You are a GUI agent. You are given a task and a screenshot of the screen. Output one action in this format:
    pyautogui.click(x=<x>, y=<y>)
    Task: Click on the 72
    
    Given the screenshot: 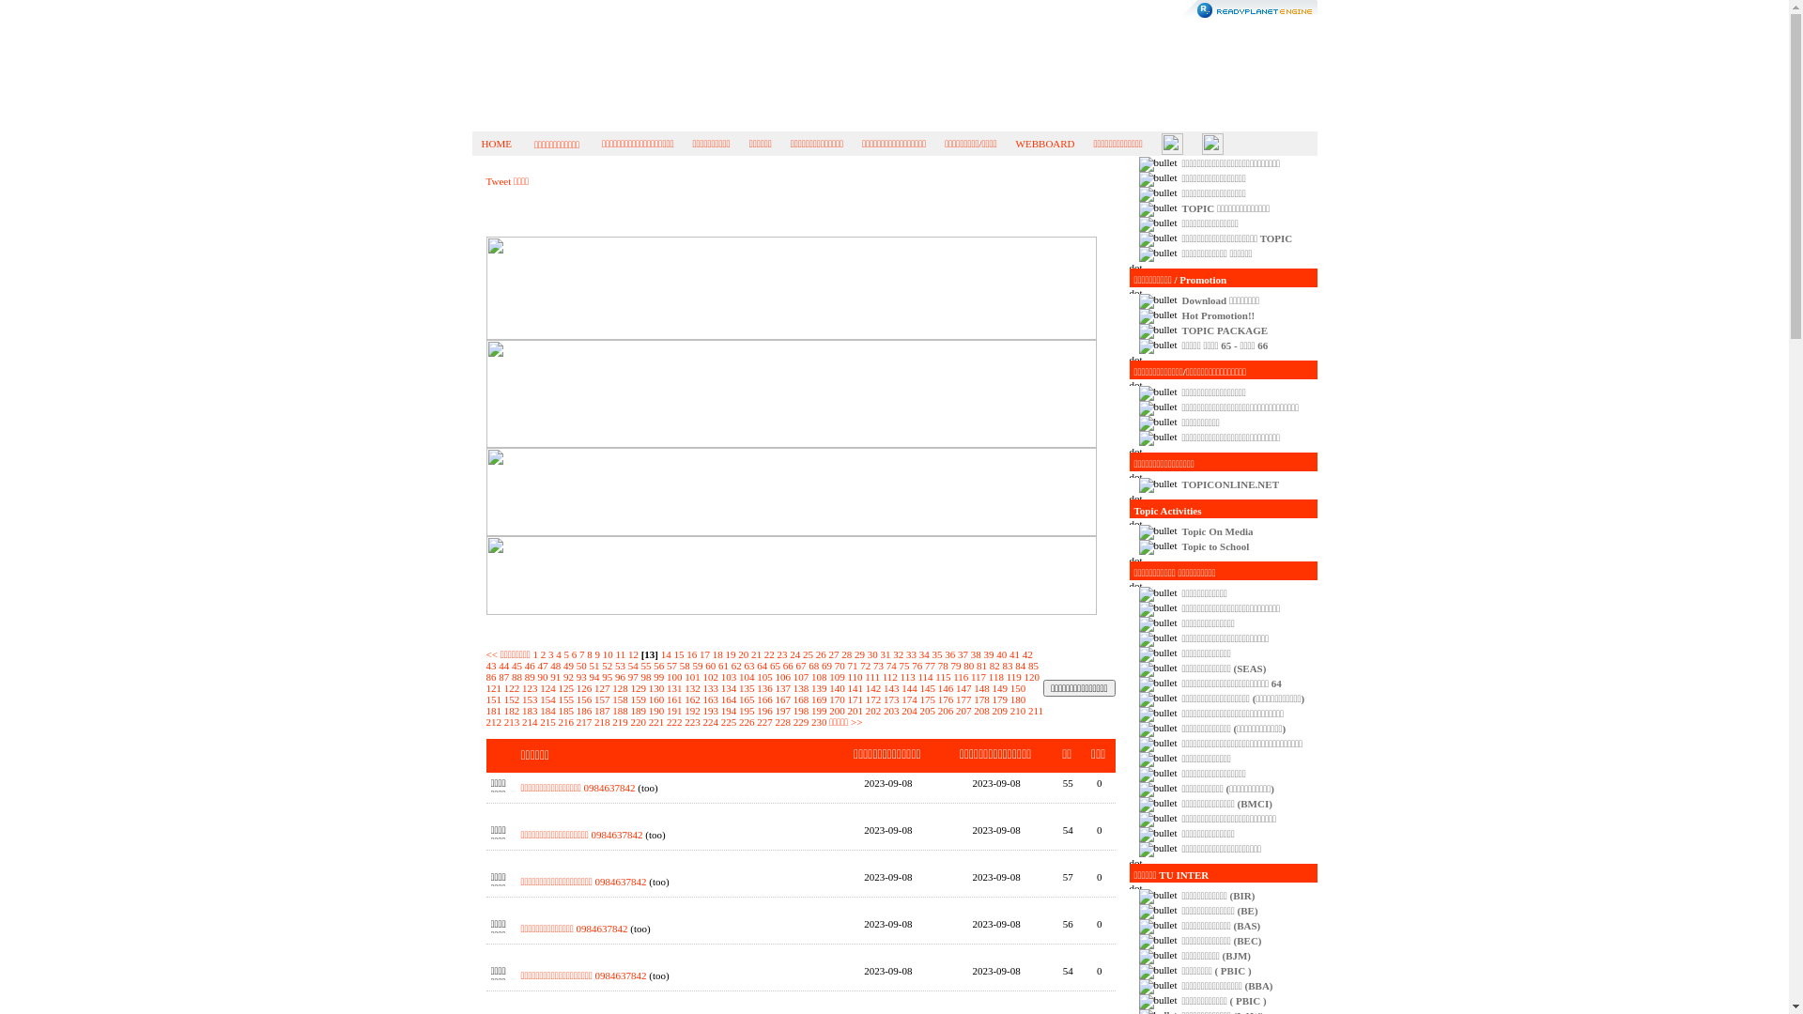 What is the action you would take?
    pyautogui.click(x=866, y=666)
    